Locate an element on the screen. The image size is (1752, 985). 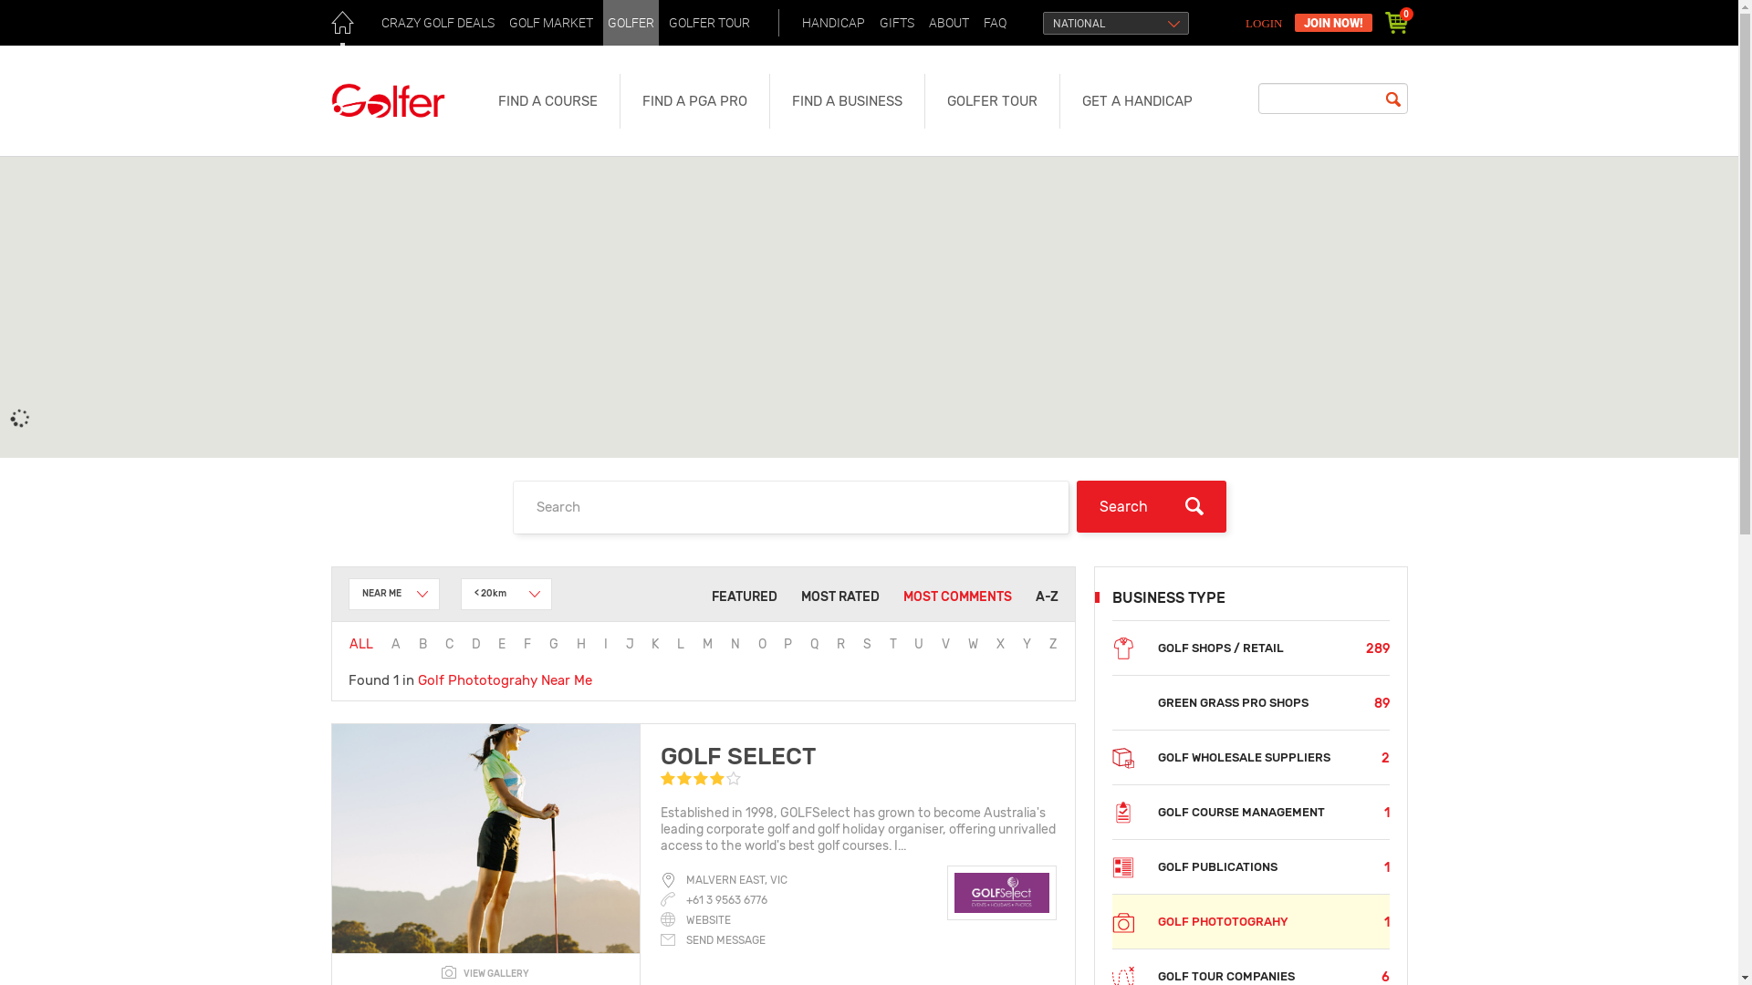
GOLF SELECT is located at coordinates (738, 757).